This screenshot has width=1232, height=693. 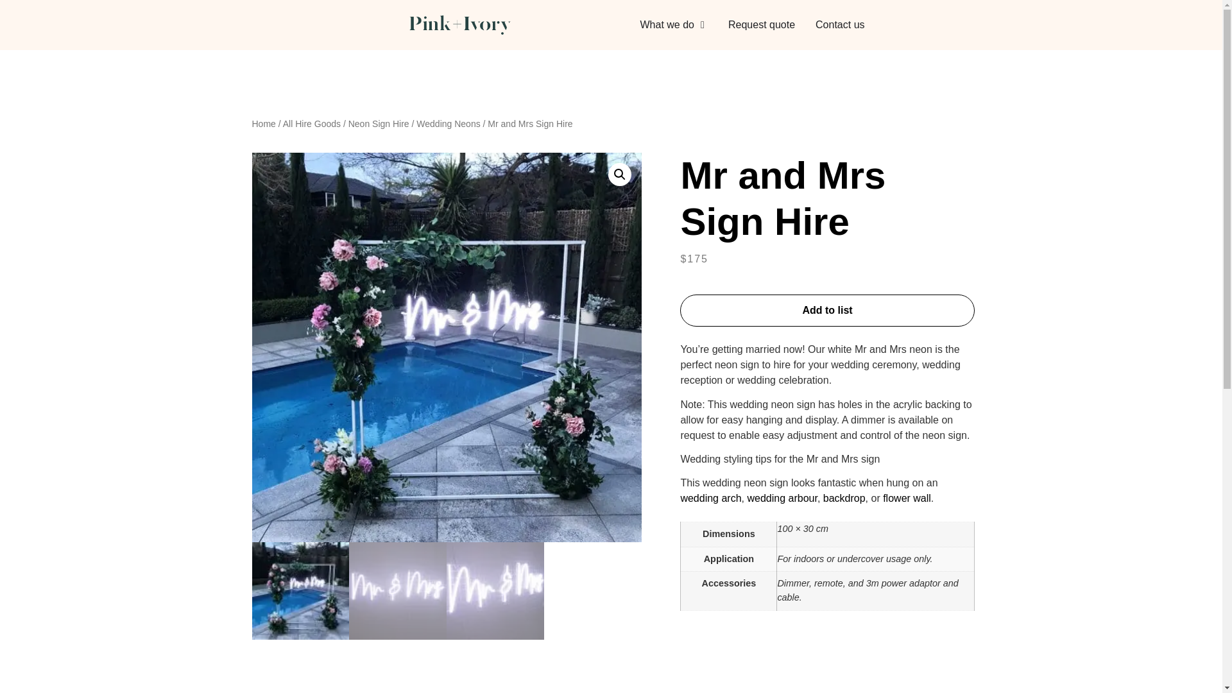 What do you see at coordinates (826, 311) in the screenshot?
I see `Add to list` at bounding box center [826, 311].